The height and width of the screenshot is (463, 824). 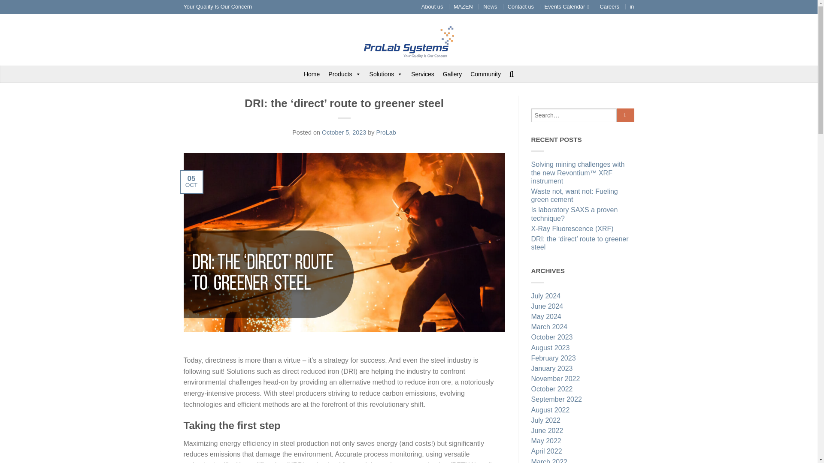 What do you see at coordinates (521, 6) in the screenshot?
I see `Contact us` at bounding box center [521, 6].